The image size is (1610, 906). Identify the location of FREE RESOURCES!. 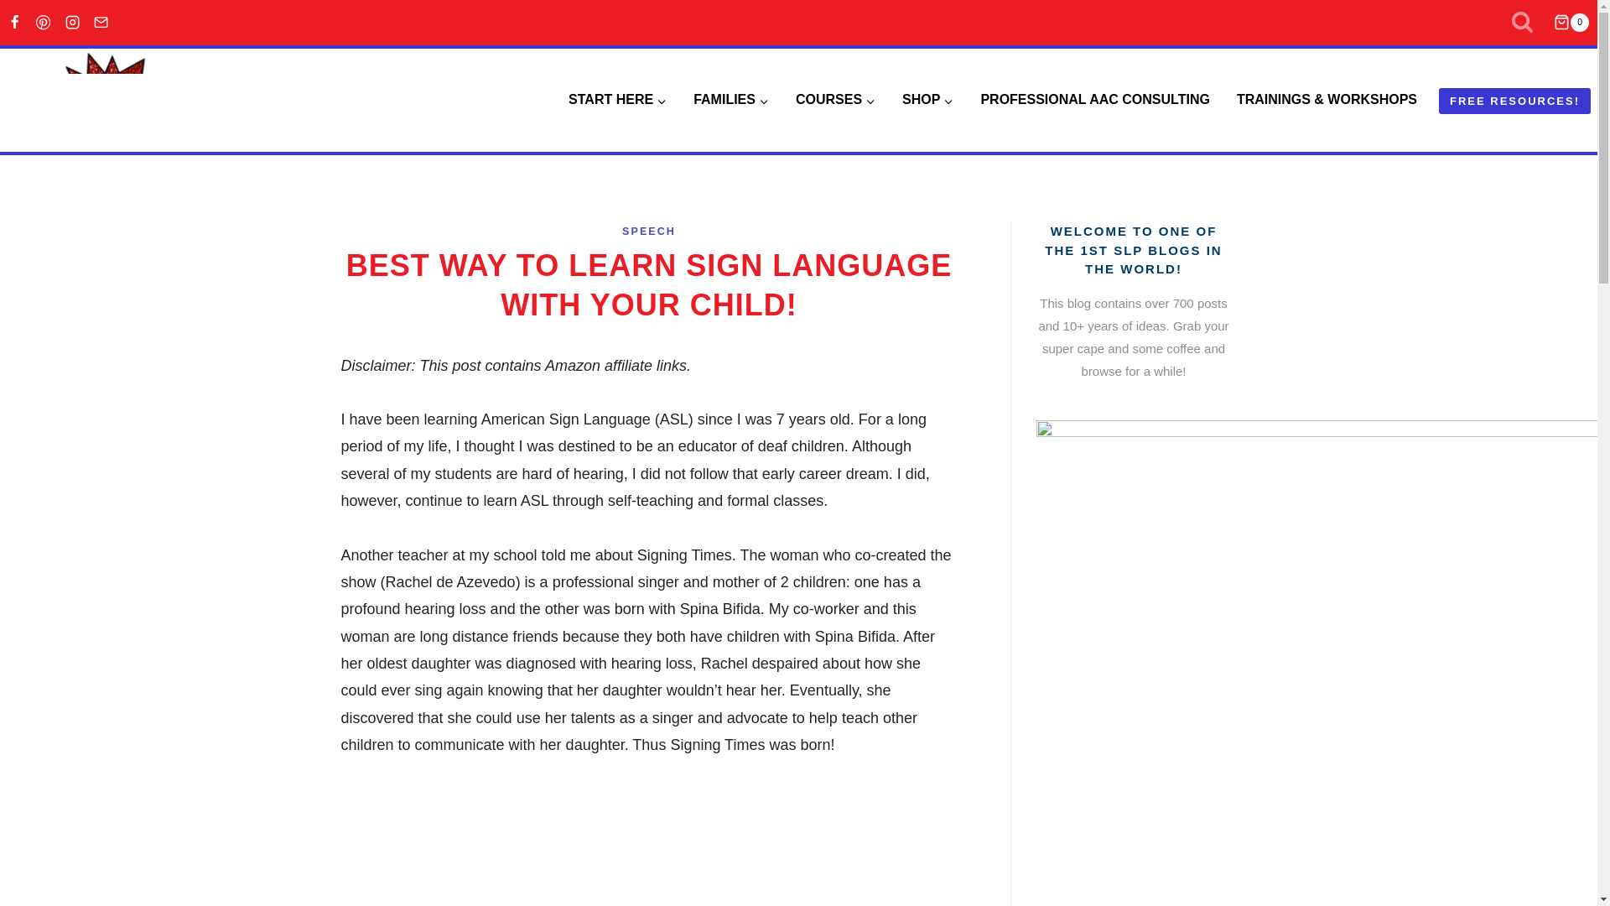
(1514, 101).